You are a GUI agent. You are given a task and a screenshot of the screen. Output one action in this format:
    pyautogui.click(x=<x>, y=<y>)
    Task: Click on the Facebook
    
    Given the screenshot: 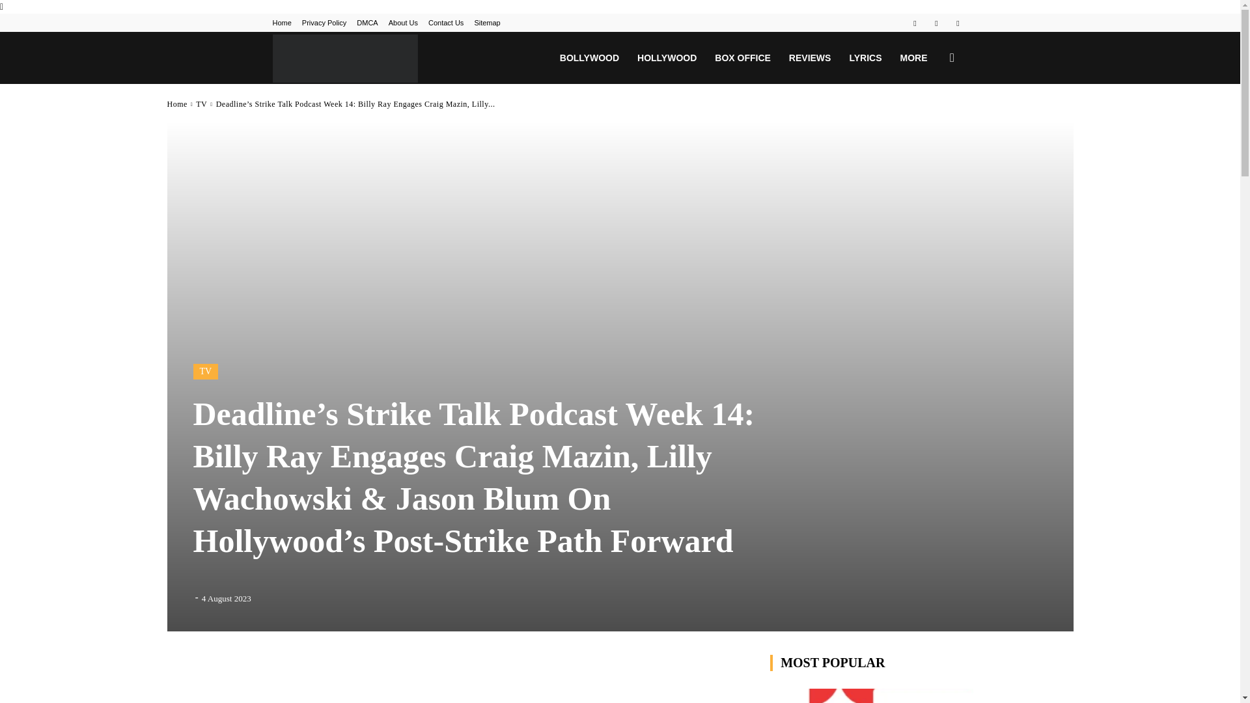 What is the action you would take?
    pyautogui.click(x=915, y=22)
    